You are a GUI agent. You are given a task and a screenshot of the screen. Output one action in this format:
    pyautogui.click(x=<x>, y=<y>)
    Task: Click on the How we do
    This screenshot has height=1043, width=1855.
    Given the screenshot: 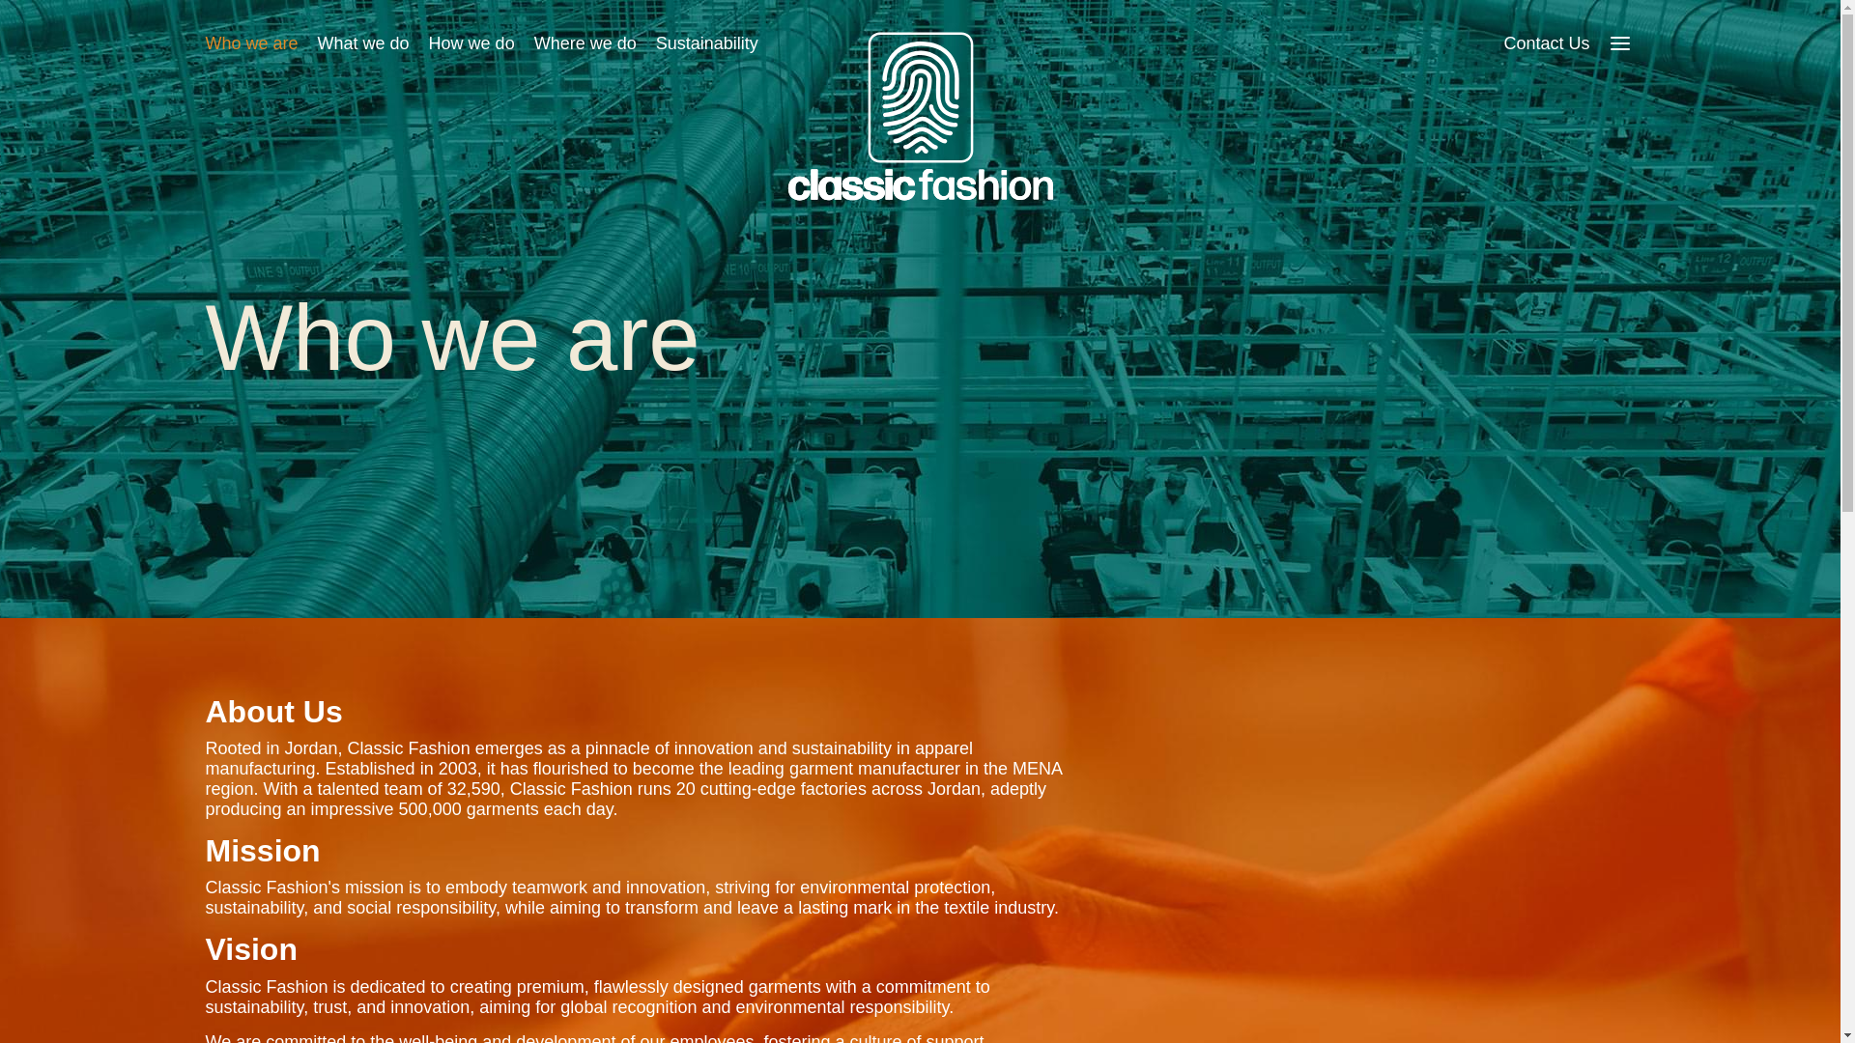 What is the action you would take?
    pyautogui.click(x=471, y=42)
    